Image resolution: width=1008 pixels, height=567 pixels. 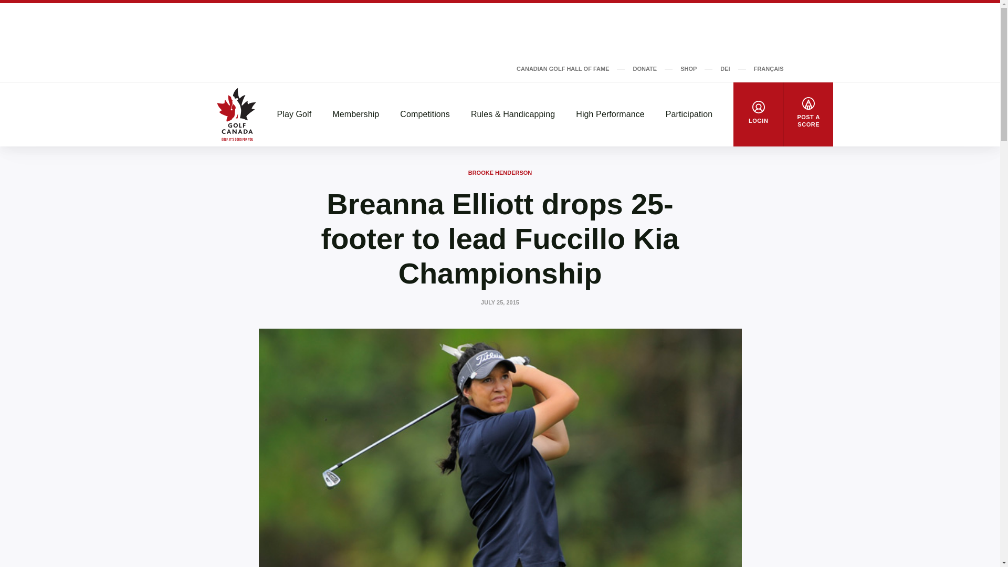 What do you see at coordinates (688, 68) in the screenshot?
I see `SHOP` at bounding box center [688, 68].